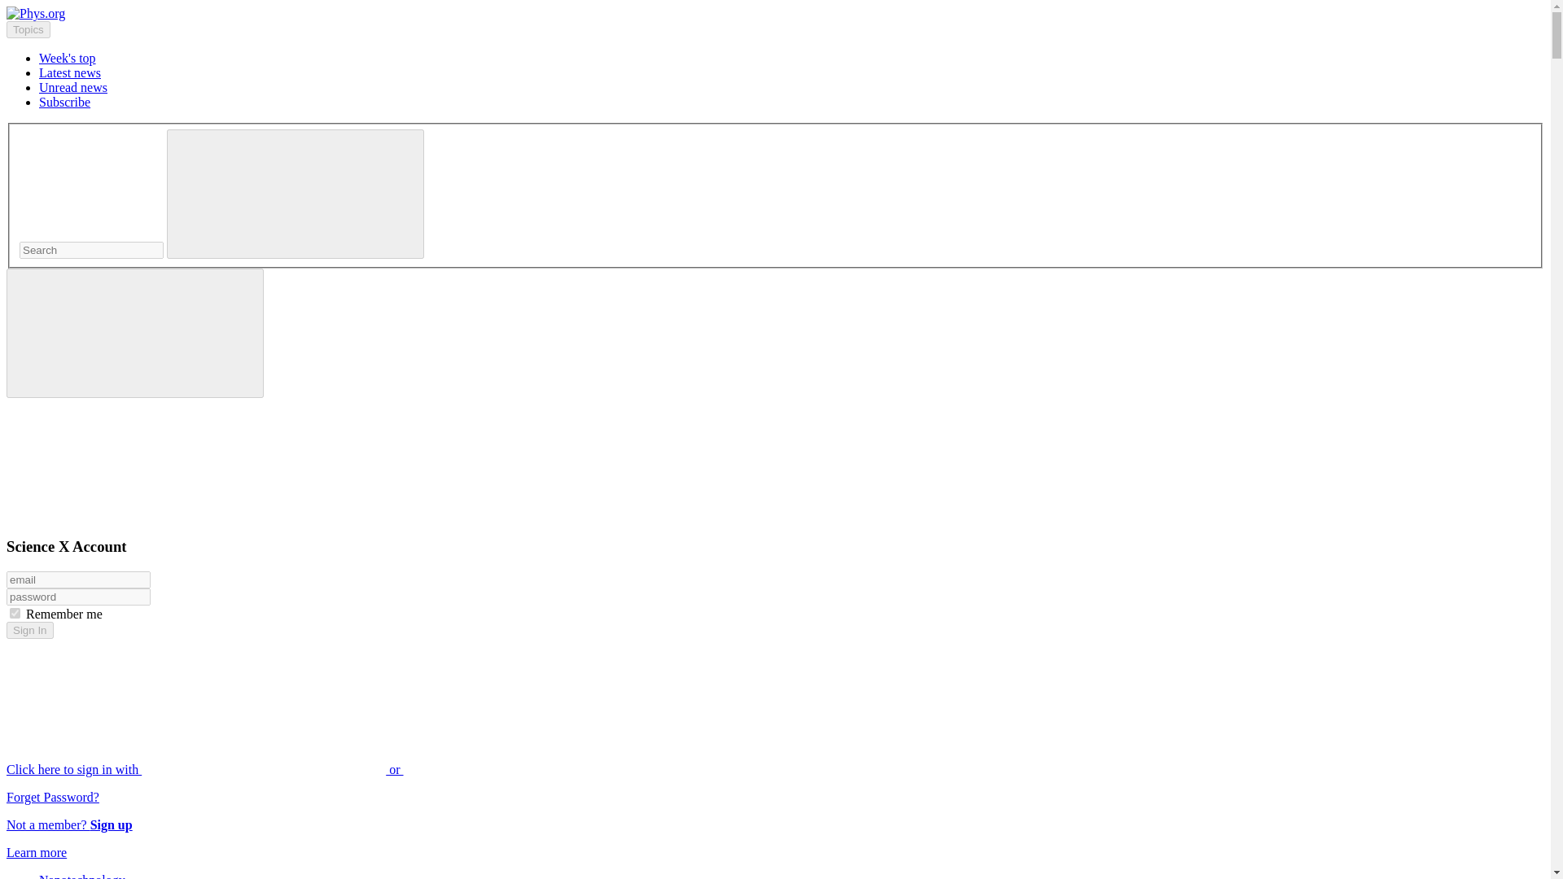 The height and width of the screenshot is (879, 1563). I want to click on Sign In, so click(29, 630).